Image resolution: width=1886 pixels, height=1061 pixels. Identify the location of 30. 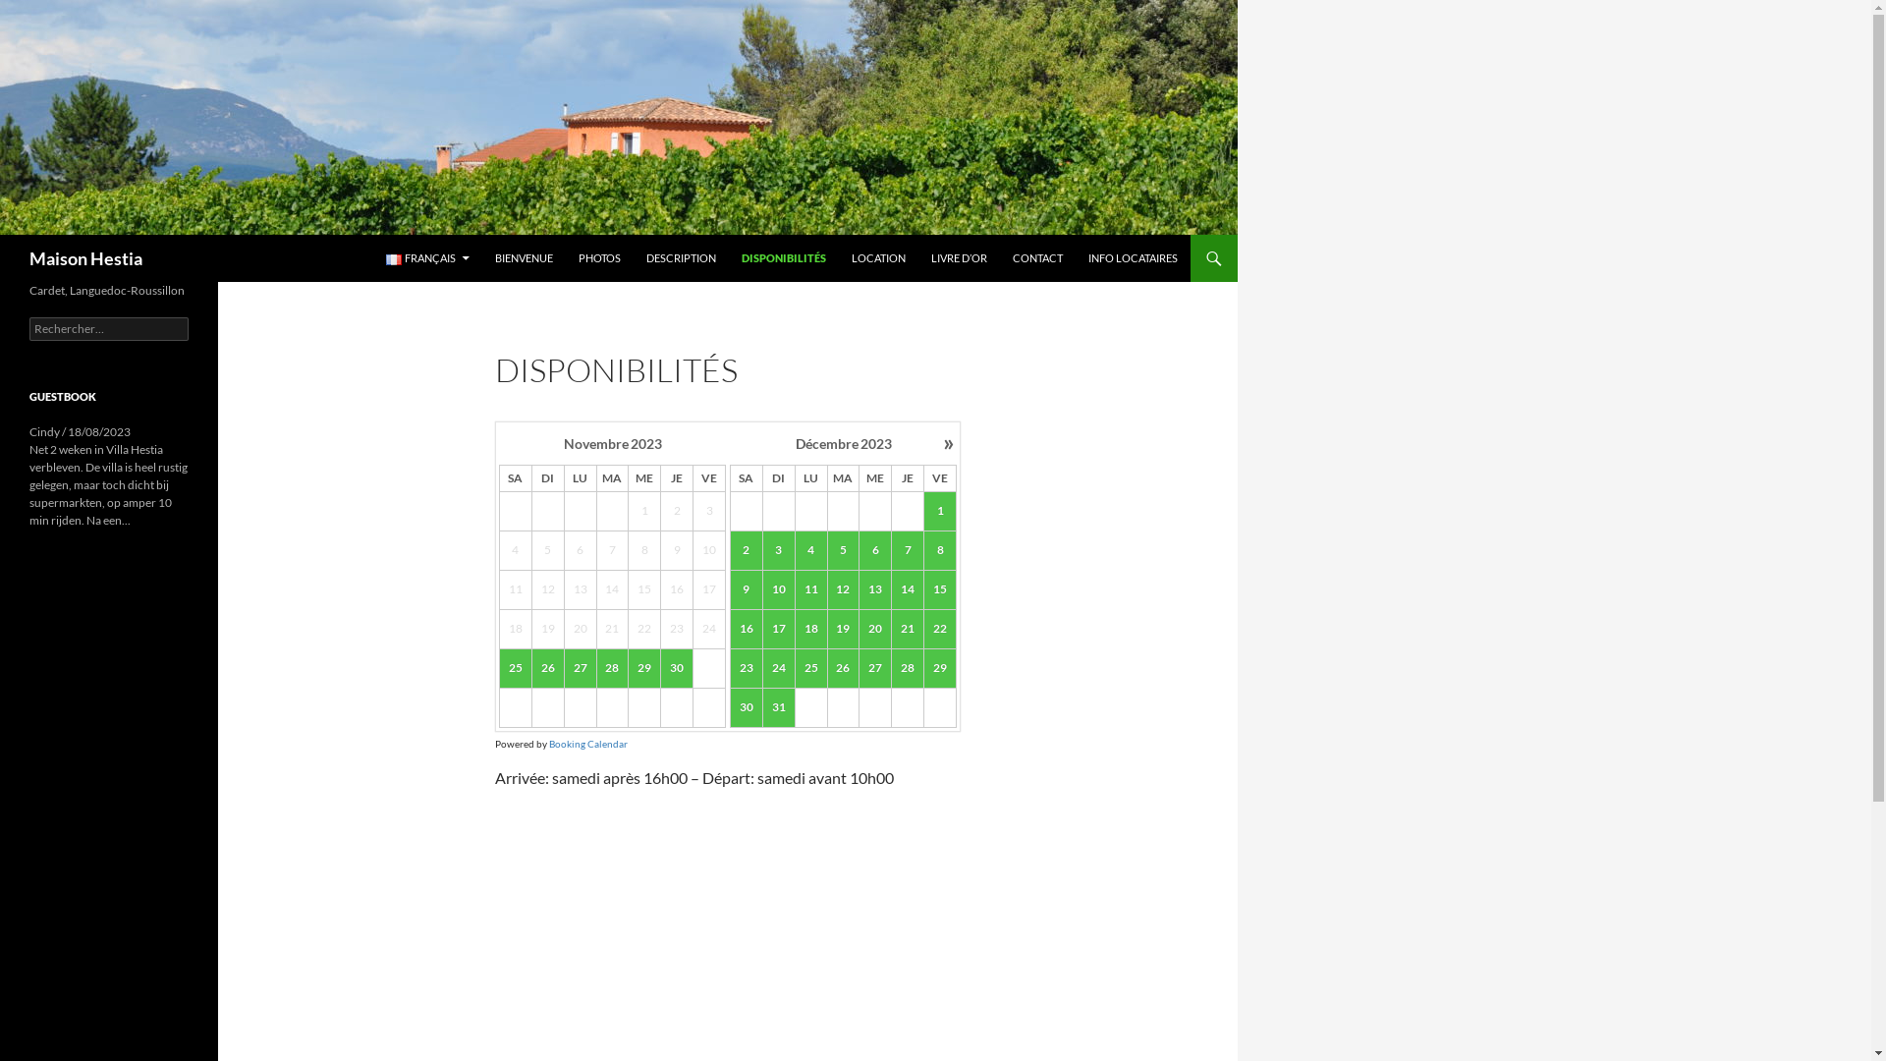
(678, 669).